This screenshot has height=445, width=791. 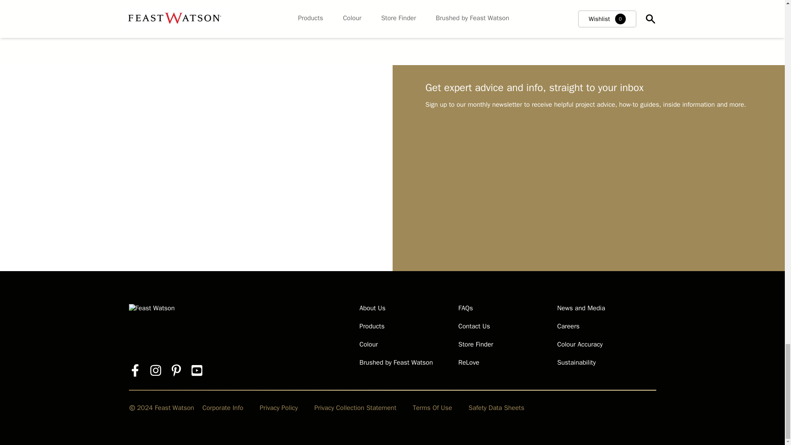 What do you see at coordinates (395, 363) in the screenshot?
I see `Brushed by Feast Watson` at bounding box center [395, 363].